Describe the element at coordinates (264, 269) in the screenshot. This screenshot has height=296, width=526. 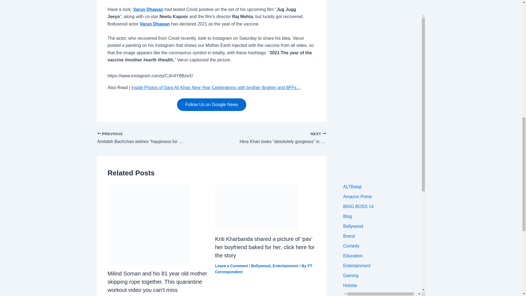
I see `View all posts by FT Correspondent` at that location.